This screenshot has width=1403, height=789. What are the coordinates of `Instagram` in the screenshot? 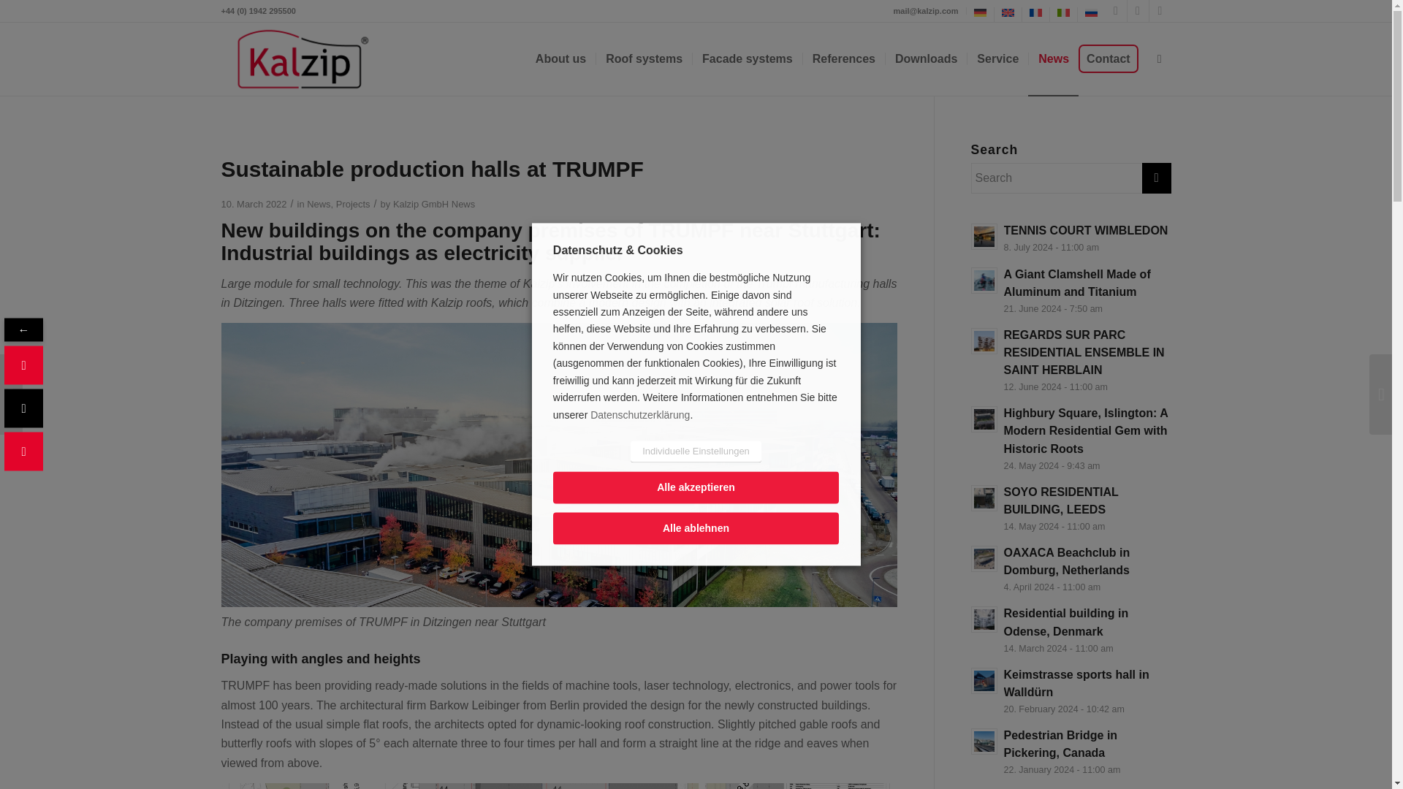 It's located at (1137, 11).